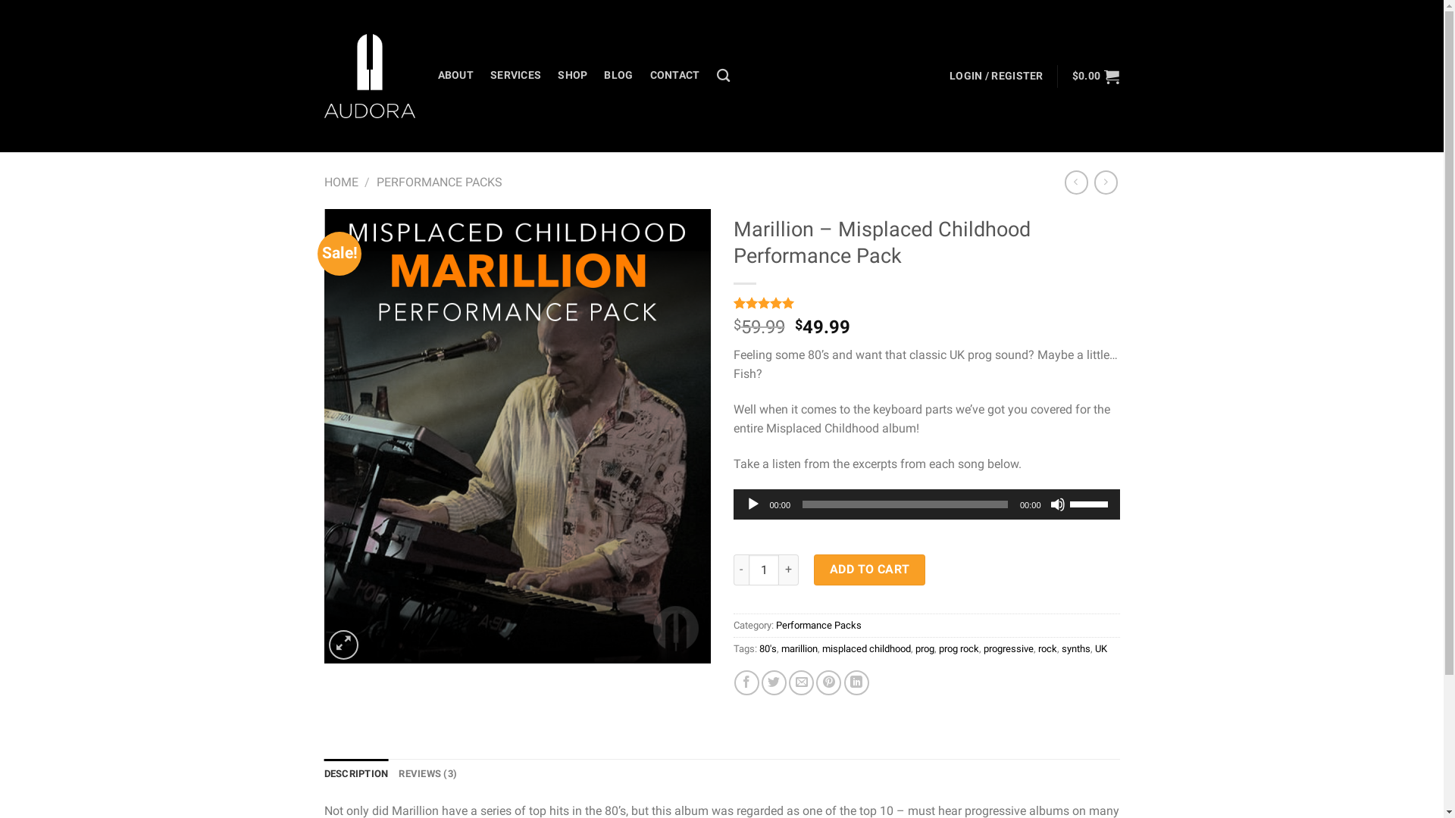  What do you see at coordinates (1009, 648) in the screenshot?
I see `progressive` at bounding box center [1009, 648].